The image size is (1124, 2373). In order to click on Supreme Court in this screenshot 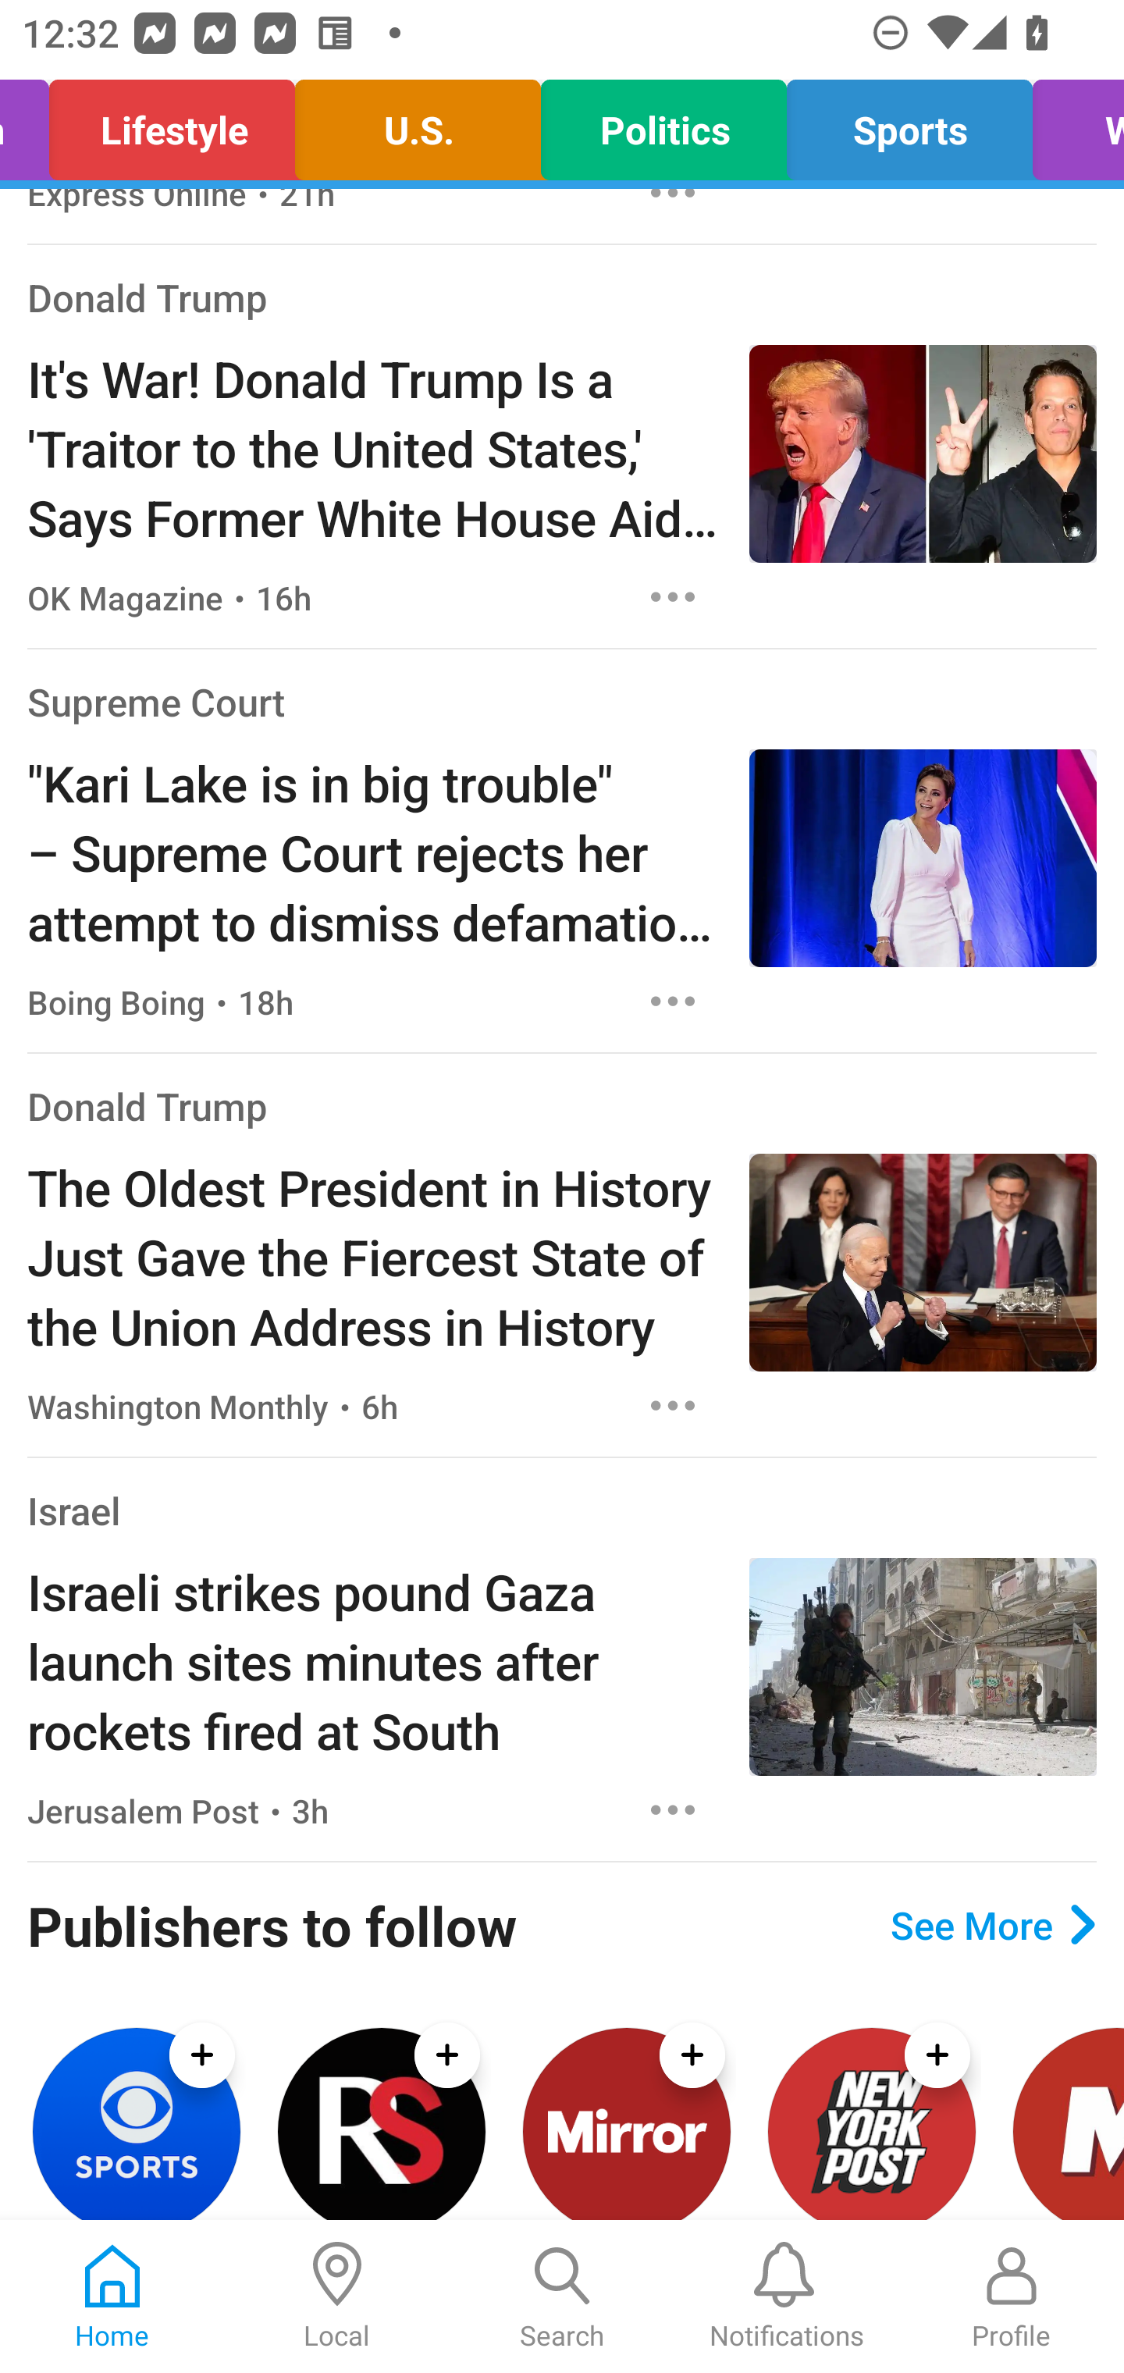, I will do `click(155, 703)`.